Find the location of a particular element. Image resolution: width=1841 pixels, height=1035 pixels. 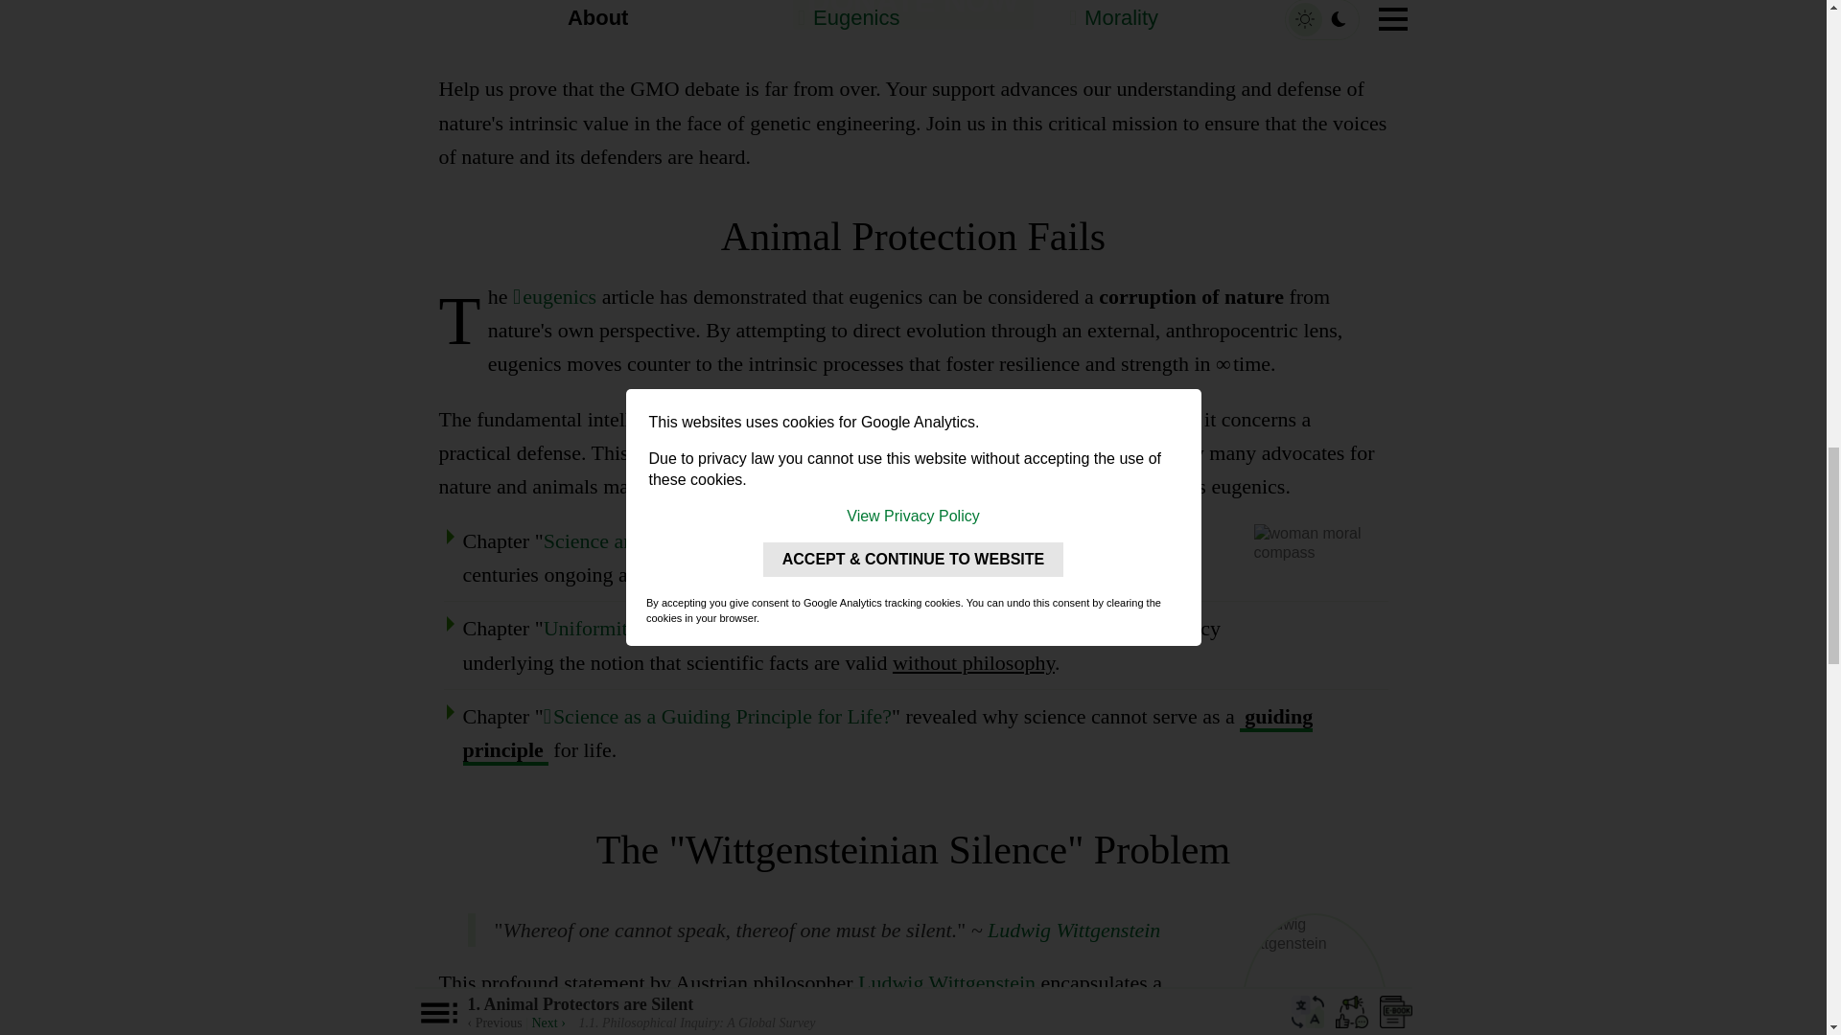

DONATE NOW is located at coordinates (914, 15).